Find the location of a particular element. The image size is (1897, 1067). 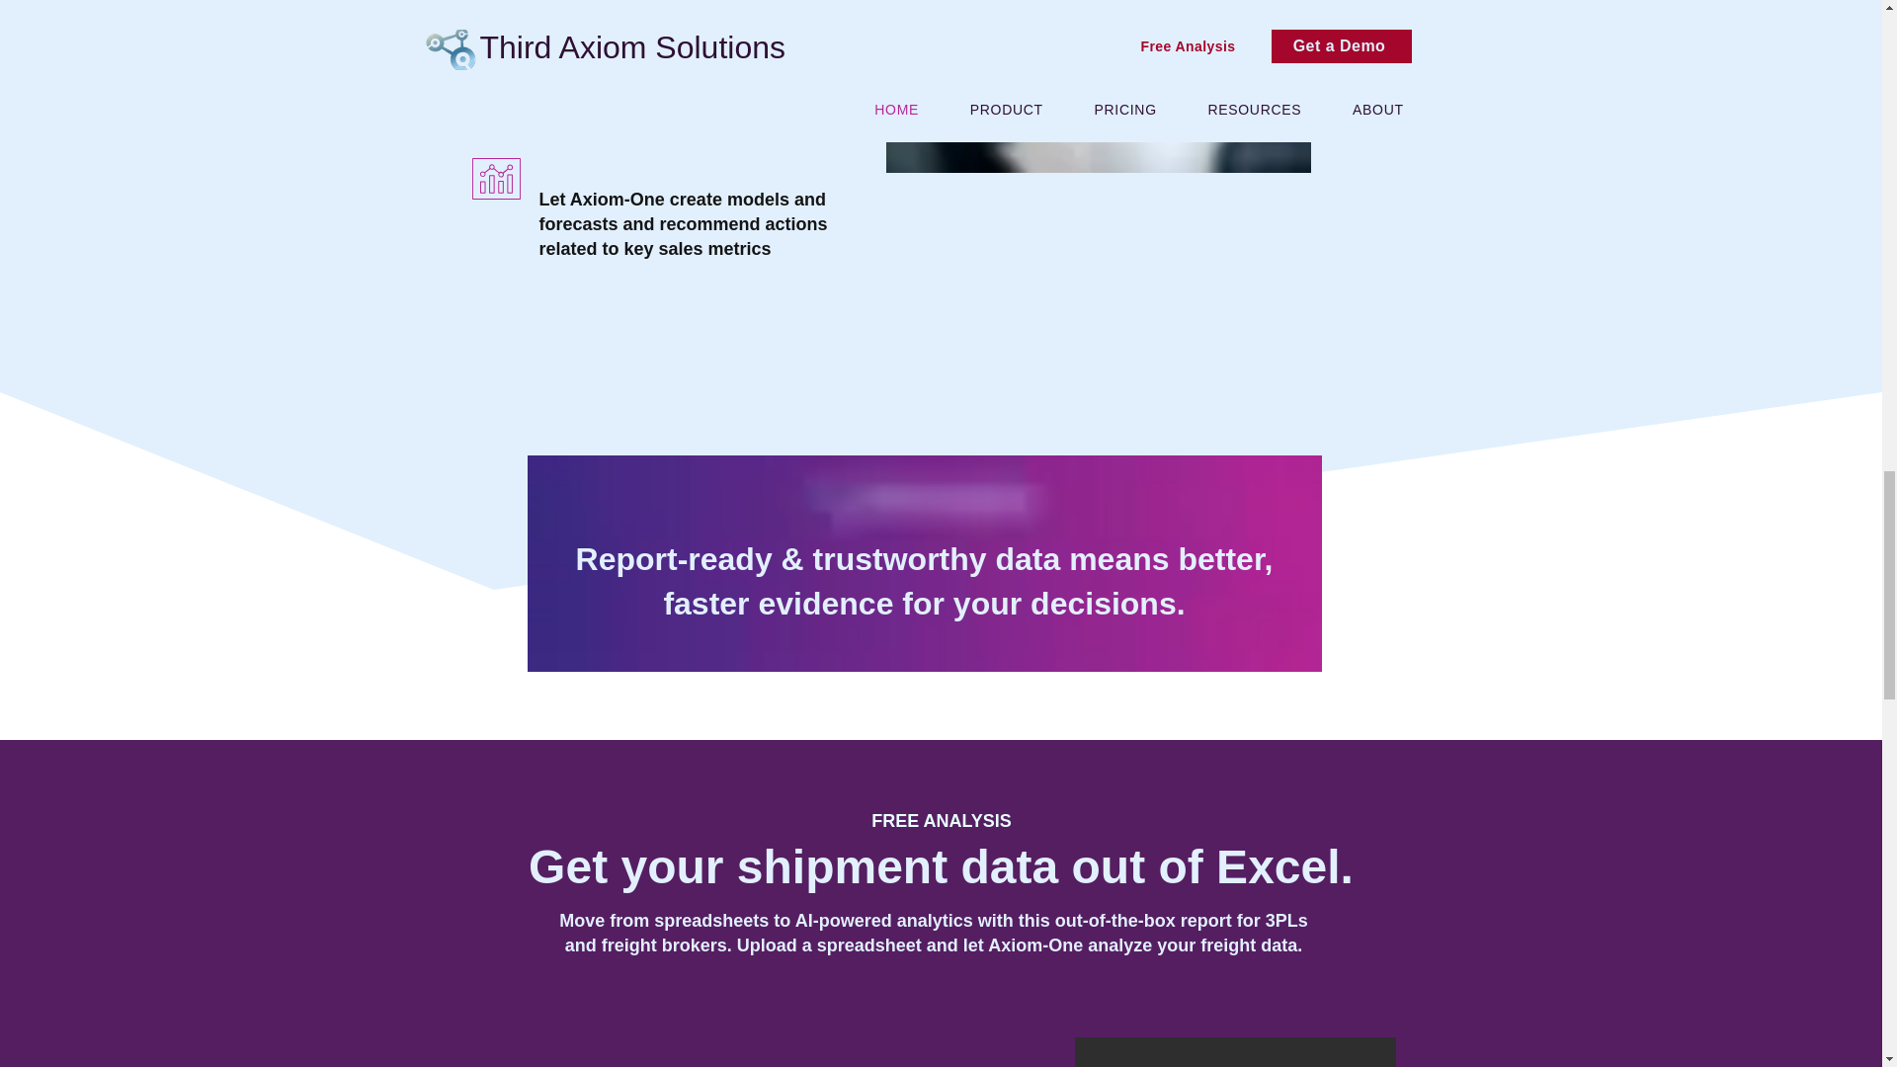

Office Workspace is located at coordinates (1098, 86).